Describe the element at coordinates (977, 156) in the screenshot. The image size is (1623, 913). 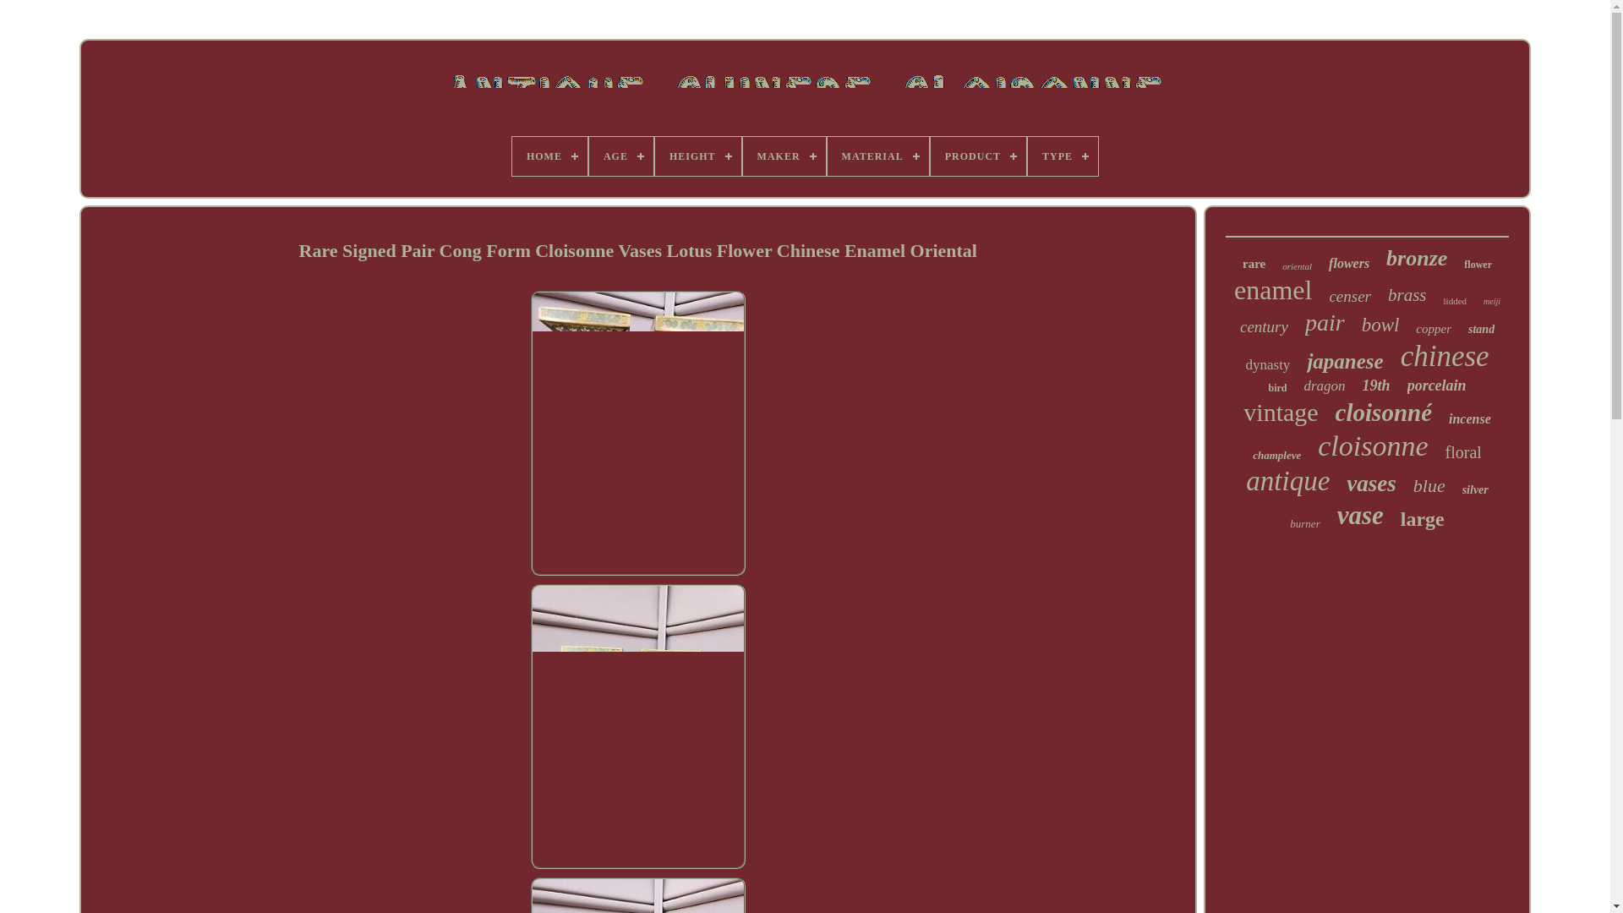
I see `PRODUCT` at that location.